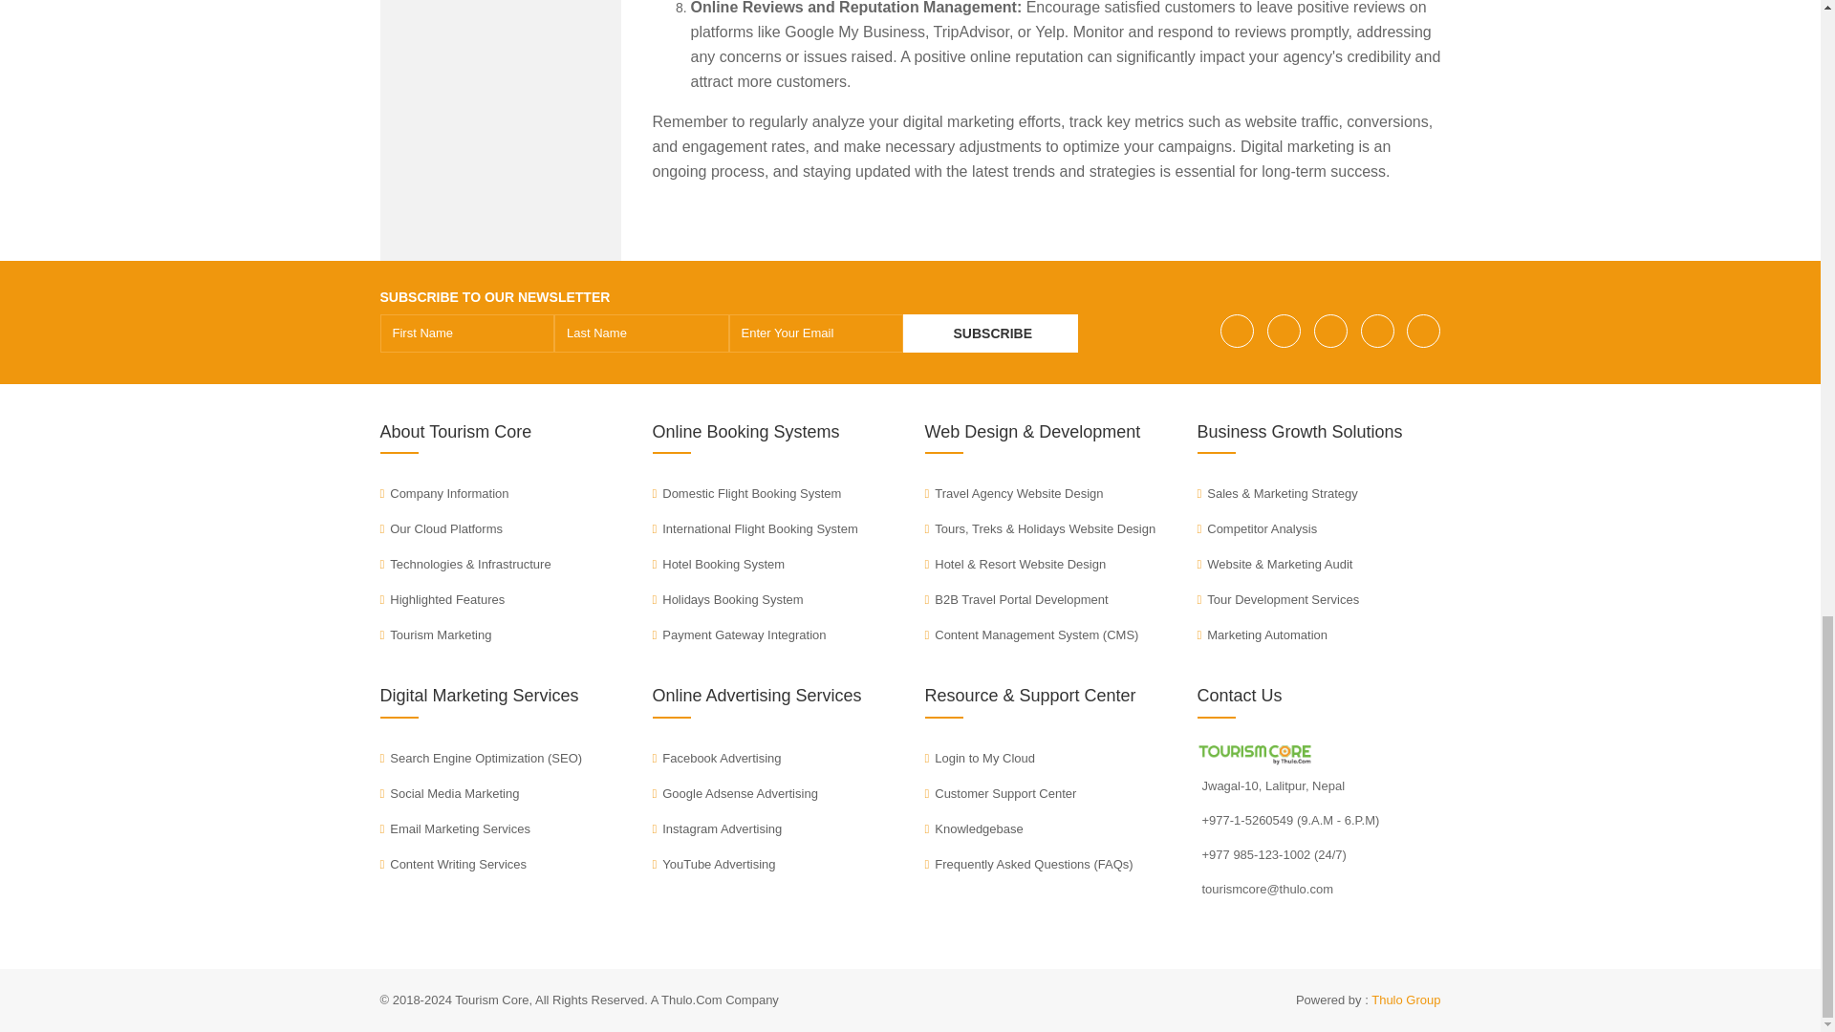 The width and height of the screenshot is (1835, 1032). Describe the element at coordinates (1016, 599) in the screenshot. I see `B2B Travel Portal Development` at that location.